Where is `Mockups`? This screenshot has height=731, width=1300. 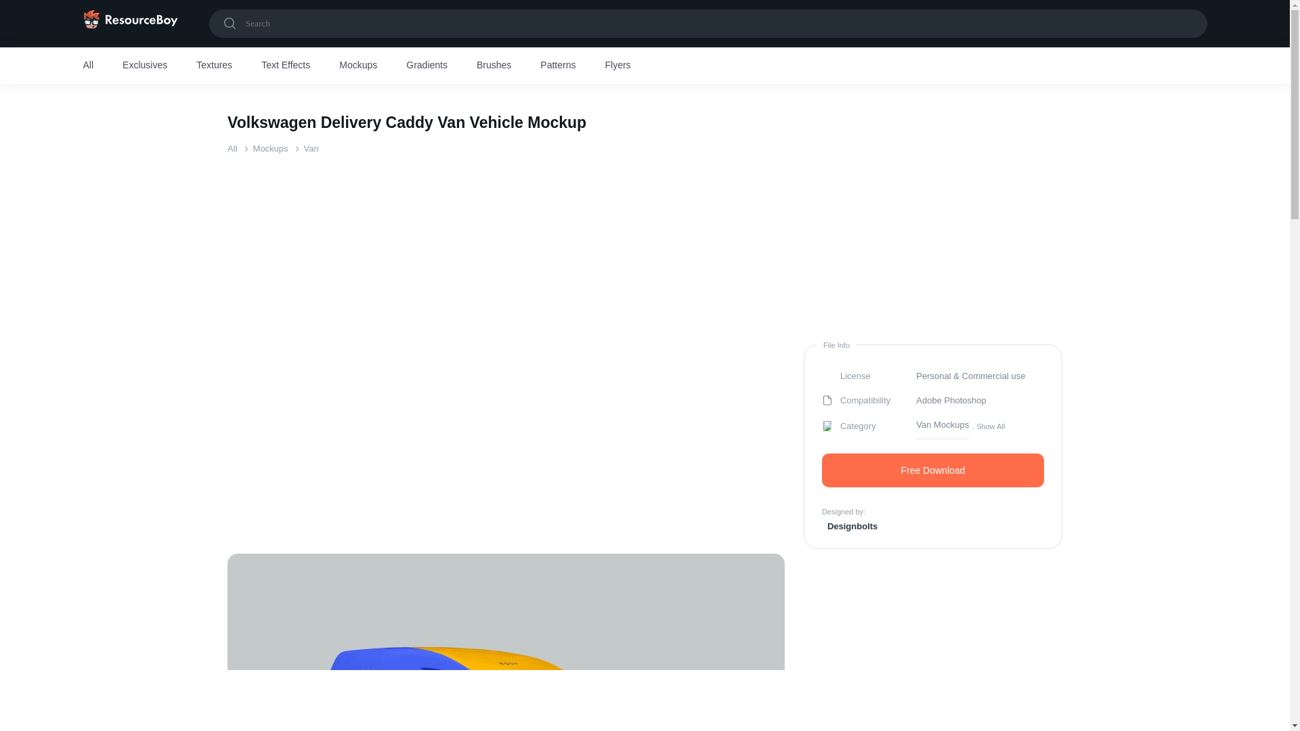 Mockups is located at coordinates (357, 66).